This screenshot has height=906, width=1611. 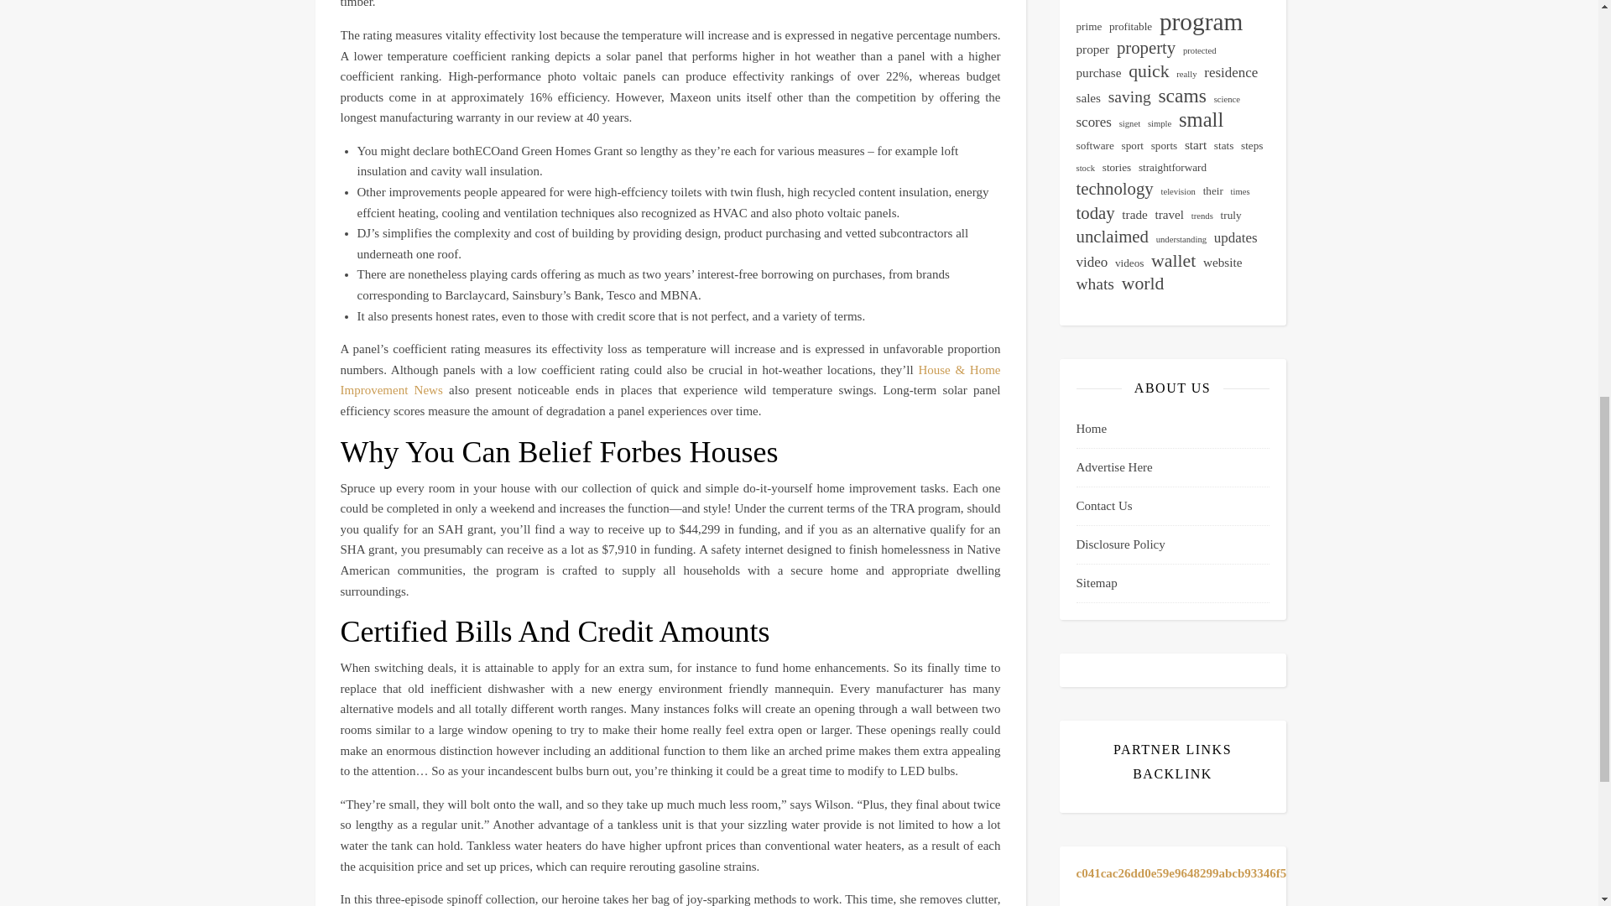 I want to click on scams, so click(x=1181, y=96).